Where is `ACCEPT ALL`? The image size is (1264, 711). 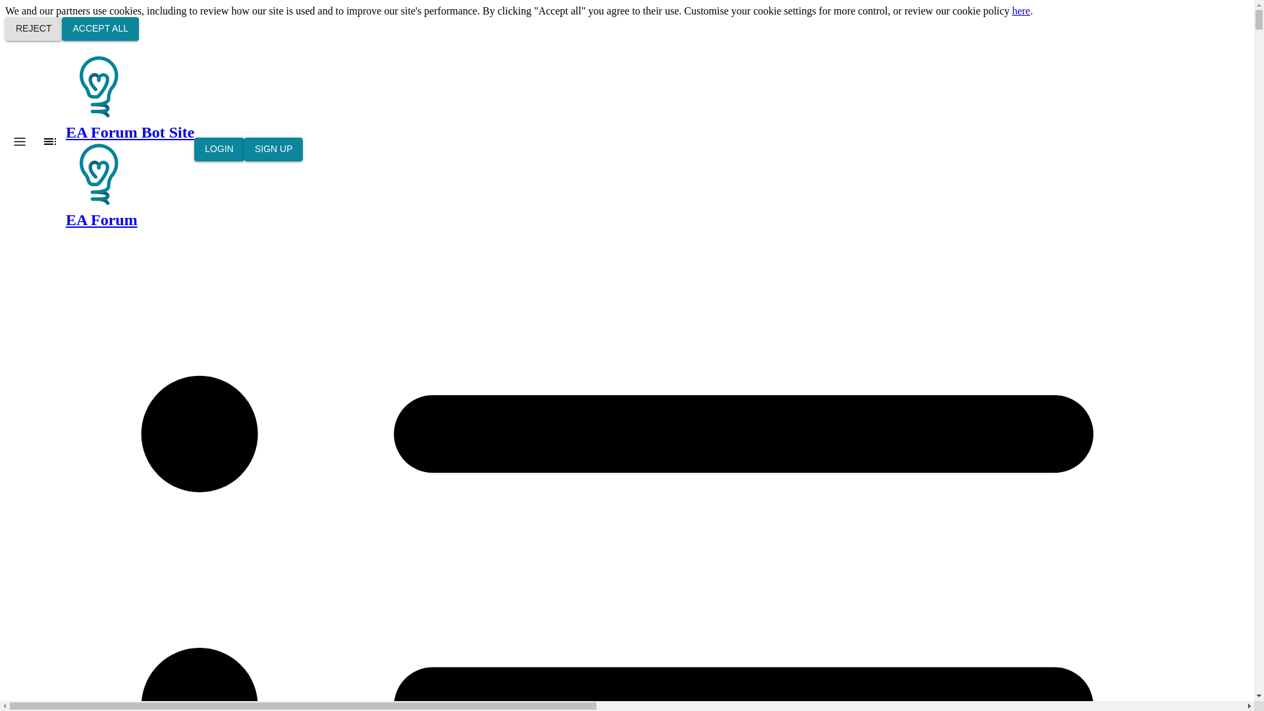 ACCEPT ALL is located at coordinates (100, 28).